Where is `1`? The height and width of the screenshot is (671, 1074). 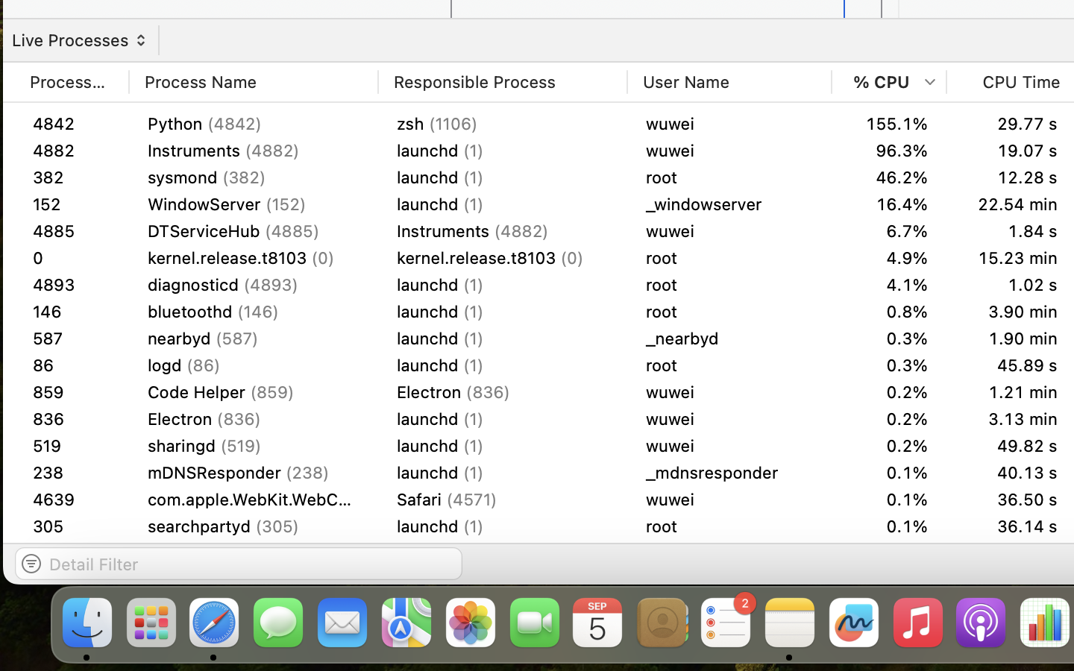 1 is located at coordinates (72, 580).